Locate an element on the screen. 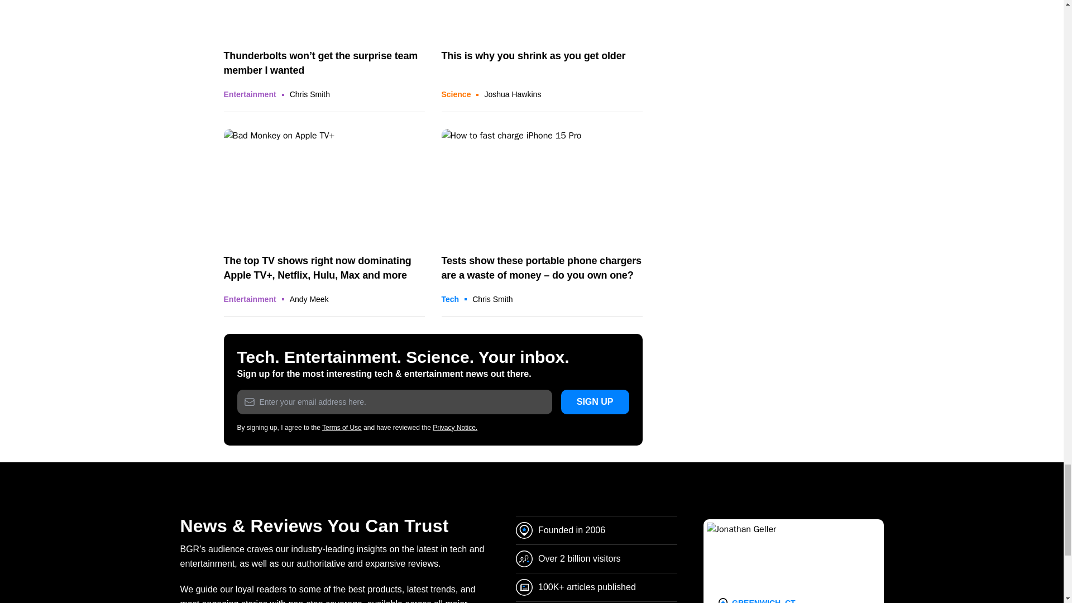  TV shows is located at coordinates (324, 185).